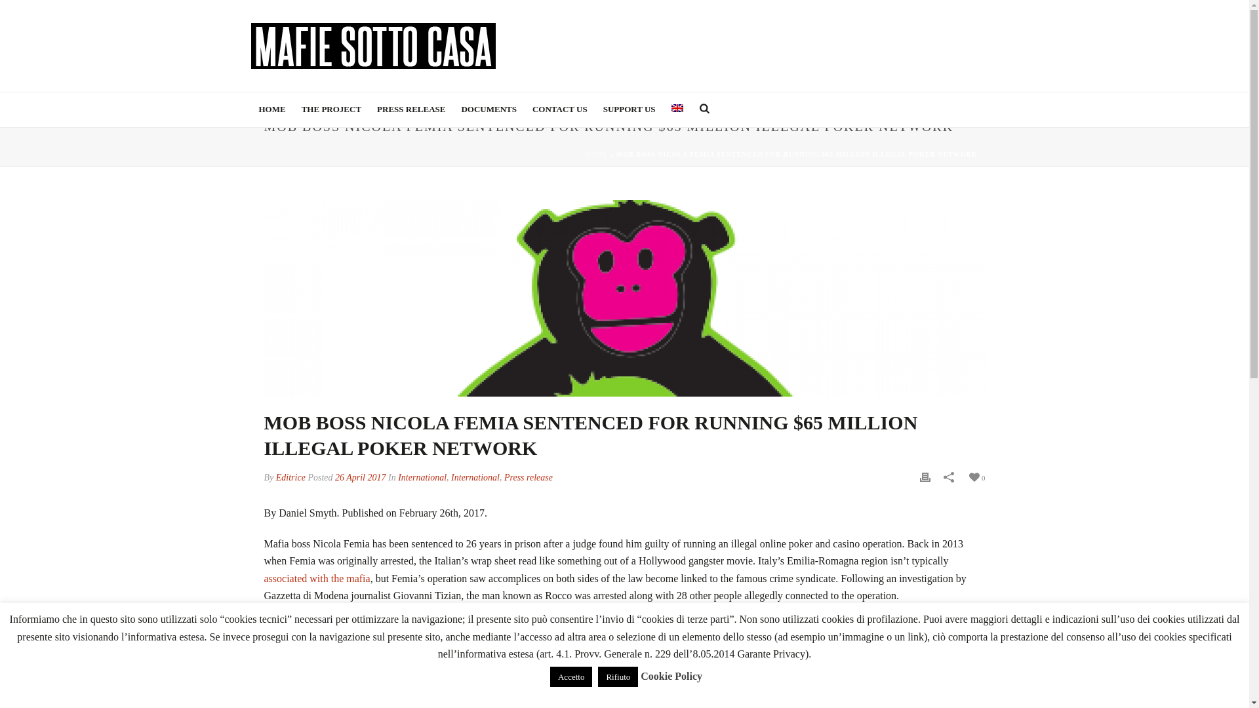  Describe the element at coordinates (290, 477) in the screenshot. I see `Posts by Editrice` at that location.